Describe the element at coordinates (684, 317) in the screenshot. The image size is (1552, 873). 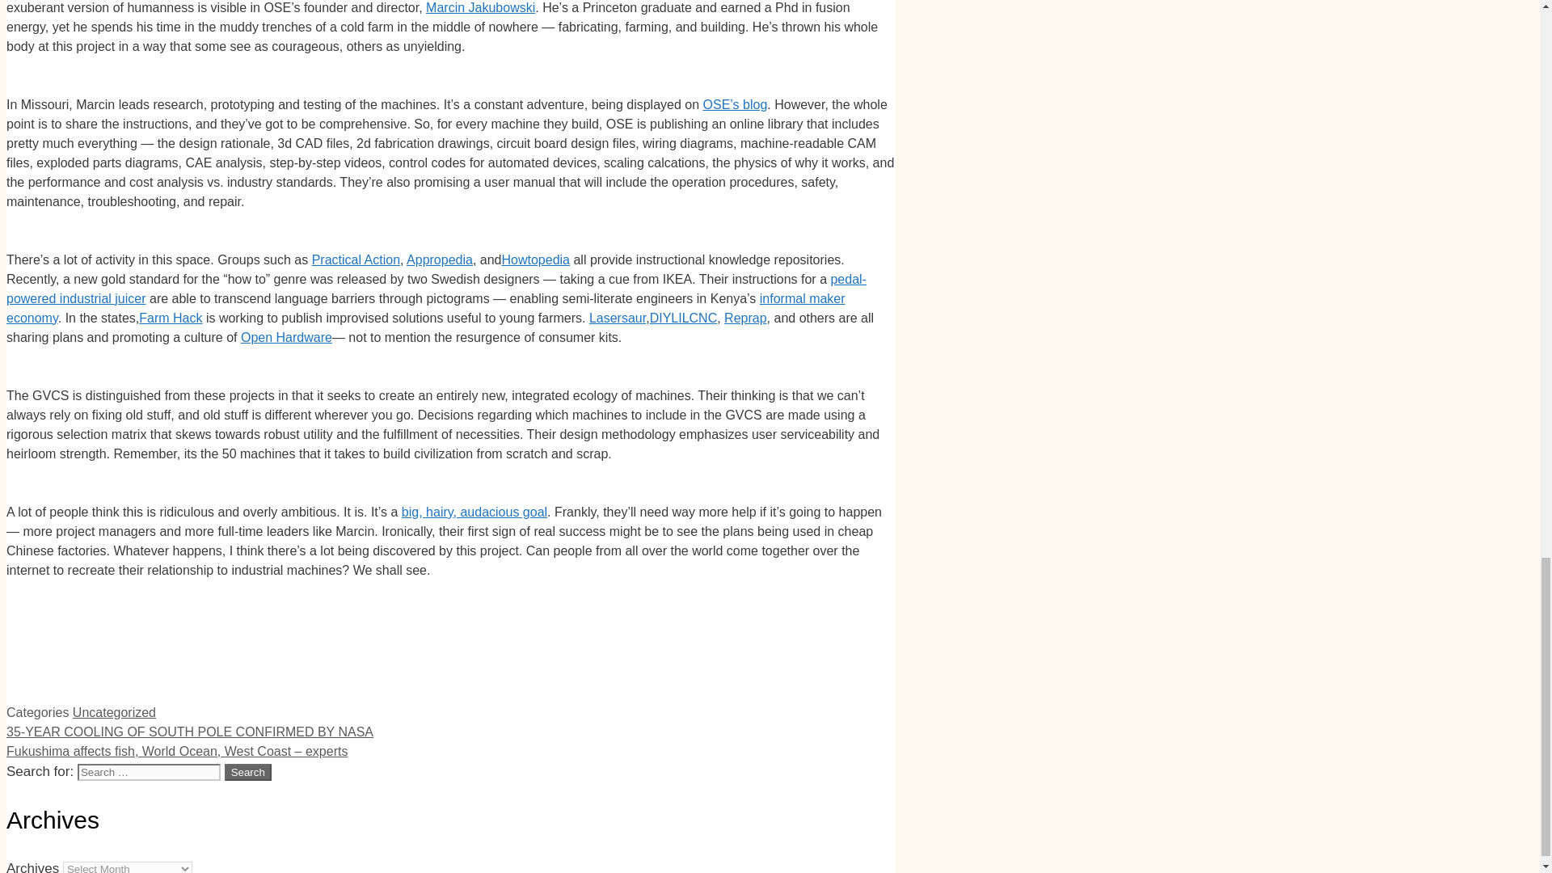
I see `DIYLILCNC` at that location.